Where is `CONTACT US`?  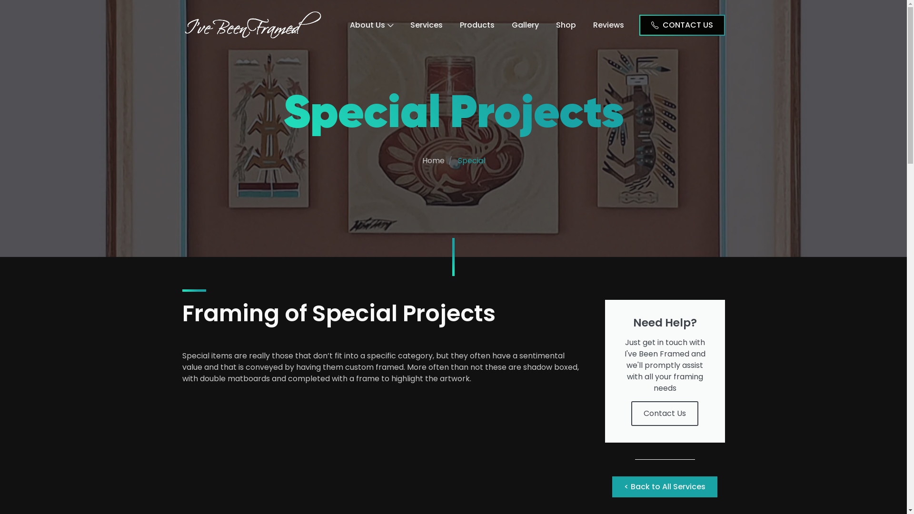
CONTACT US is located at coordinates (682, 25).